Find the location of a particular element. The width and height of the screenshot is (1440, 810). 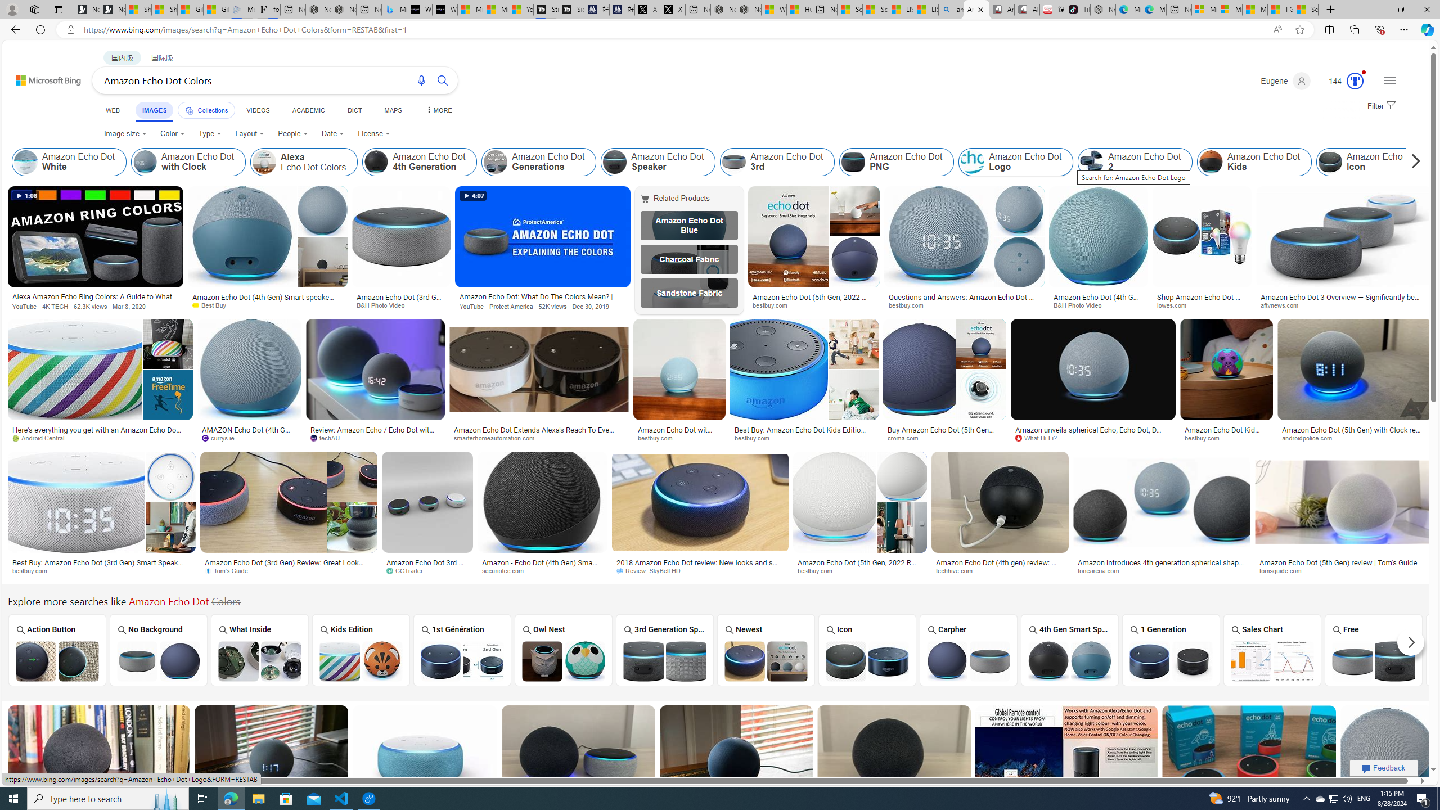

lowes.com is located at coordinates (1176, 305).